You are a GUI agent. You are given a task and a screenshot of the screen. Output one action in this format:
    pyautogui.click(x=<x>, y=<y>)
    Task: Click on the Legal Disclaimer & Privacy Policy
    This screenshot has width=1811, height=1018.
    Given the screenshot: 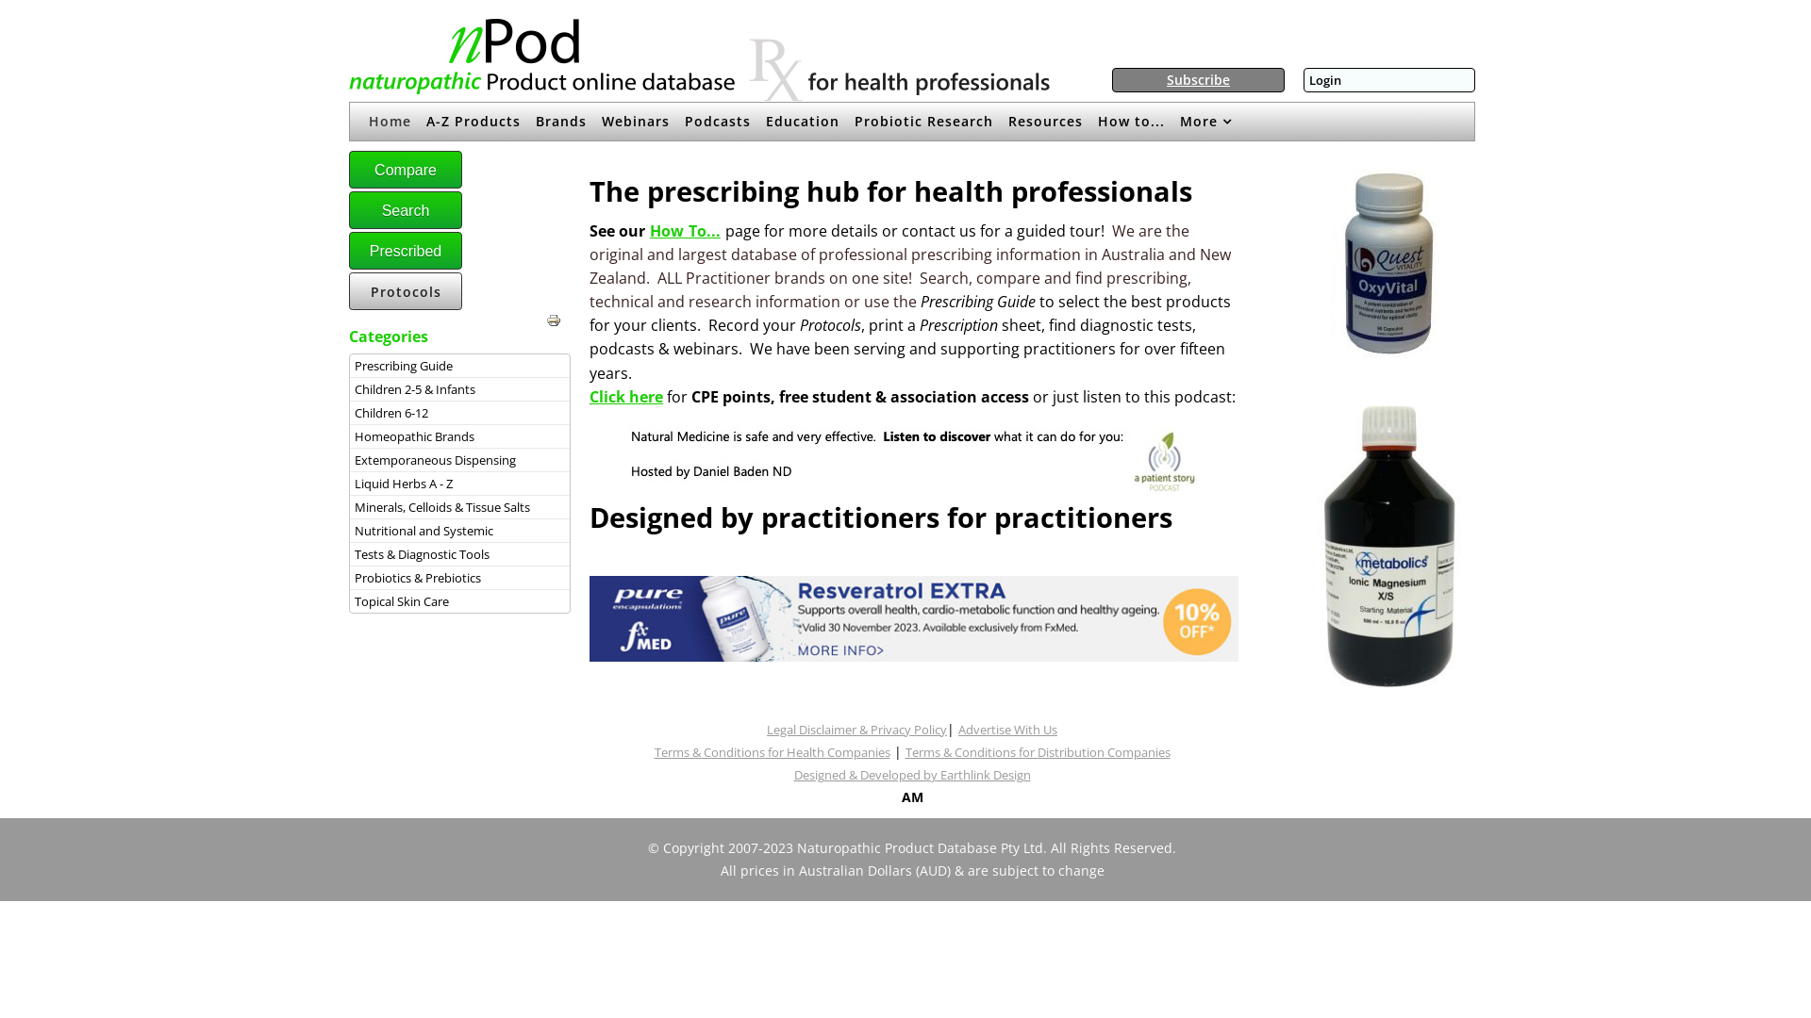 What is the action you would take?
    pyautogui.click(x=856, y=730)
    